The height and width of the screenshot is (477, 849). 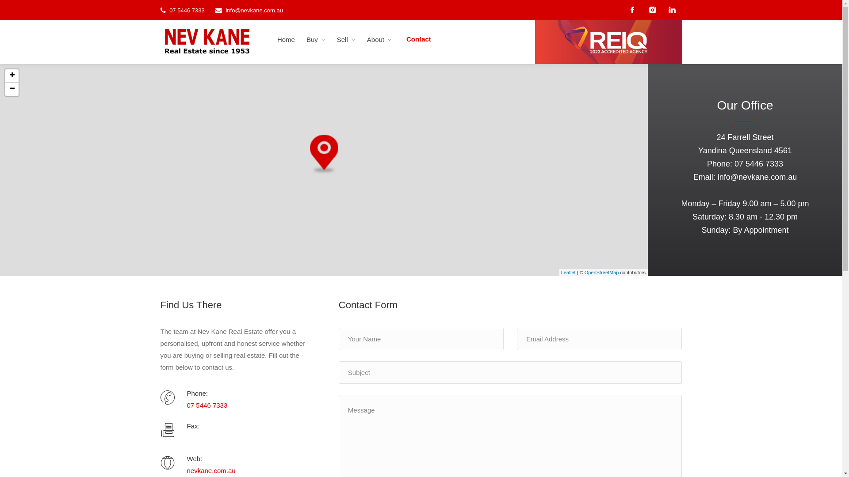 What do you see at coordinates (346, 40) in the screenshot?
I see `Sell` at bounding box center [346, 40].